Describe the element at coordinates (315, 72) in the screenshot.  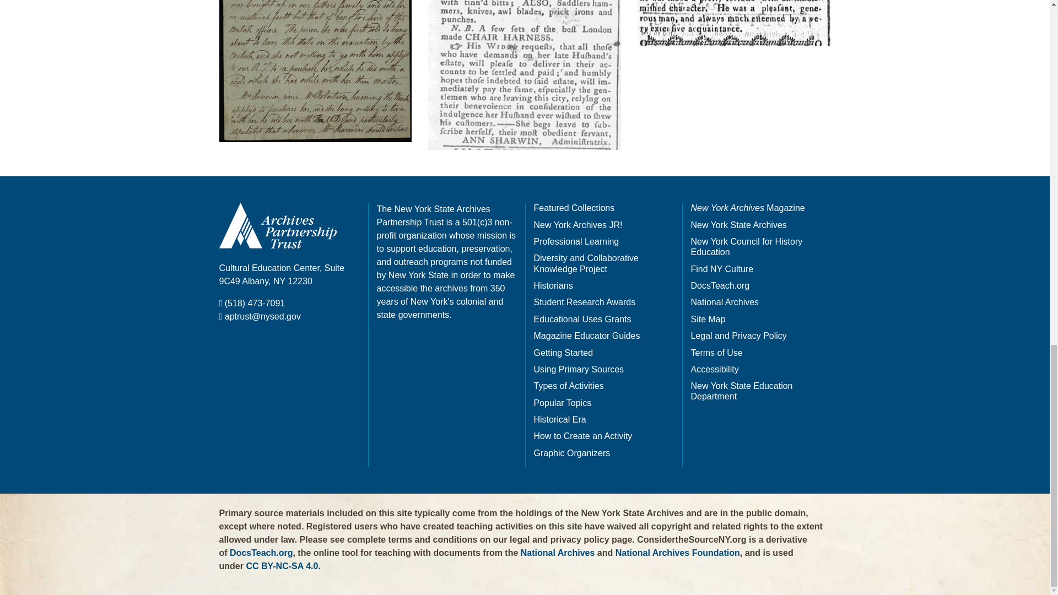
I see `Letter from Robert Townsend to Kirk and Lushington` at that location.